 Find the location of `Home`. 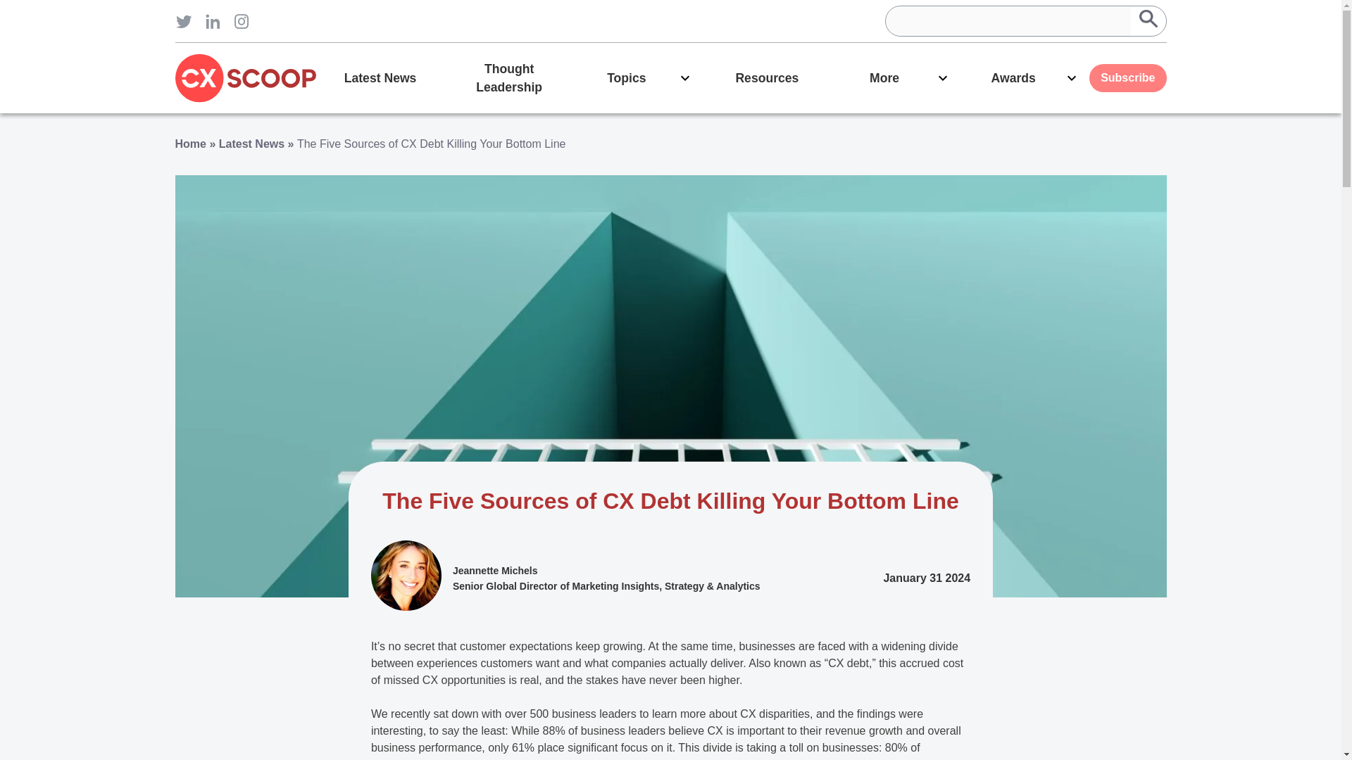

Home is located at coordinates (189, 144).